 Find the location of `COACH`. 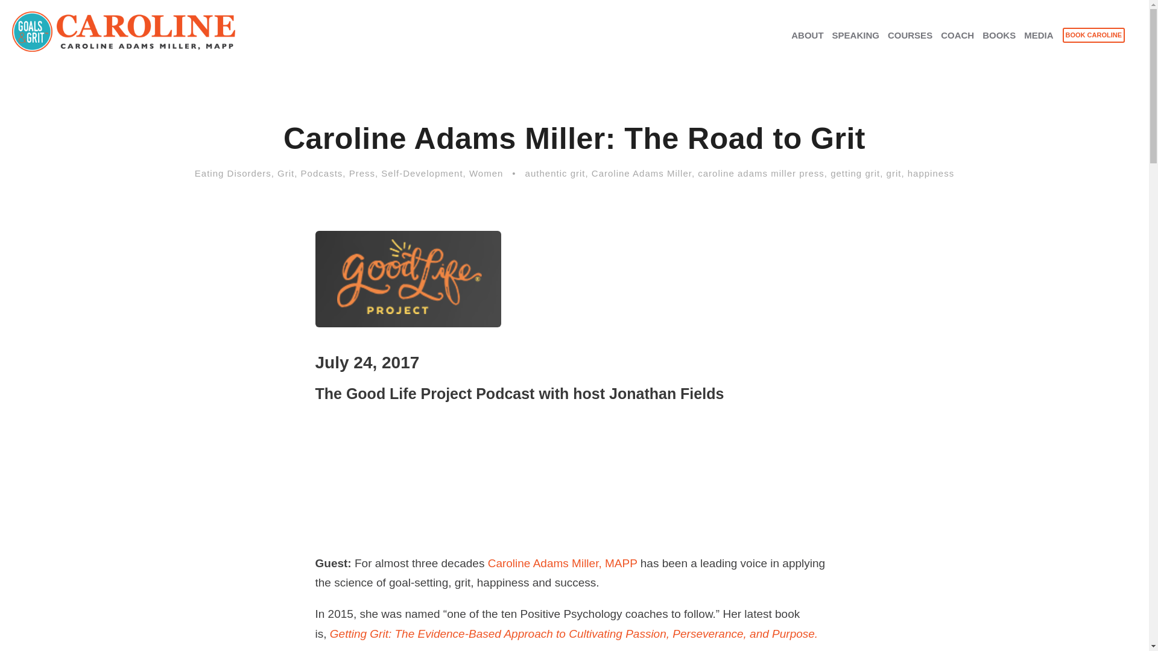

COACH is located at coordinates (957, 42).